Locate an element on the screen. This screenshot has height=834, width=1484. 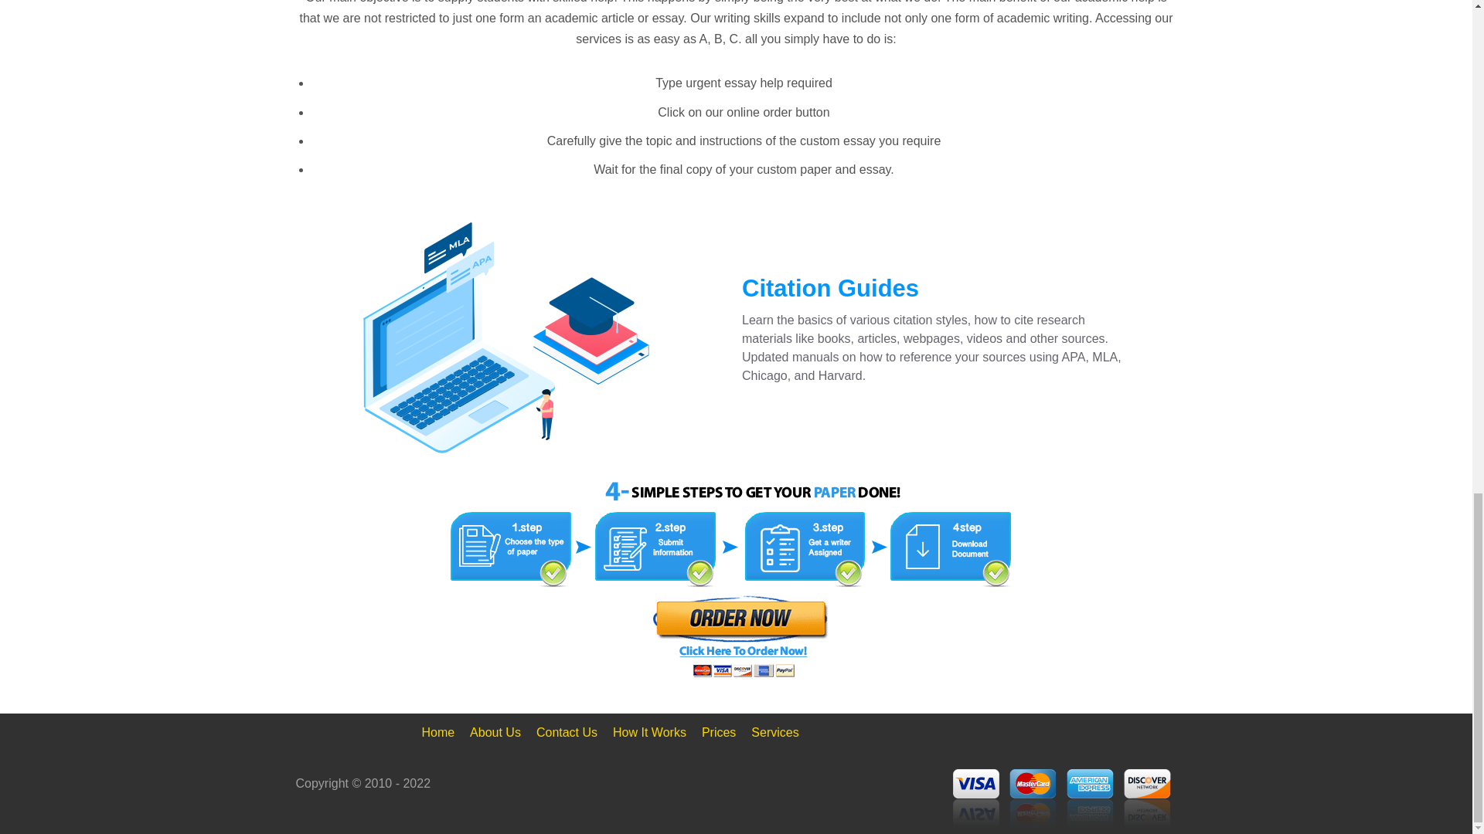
How It Works is located at coordinates (649, 733).